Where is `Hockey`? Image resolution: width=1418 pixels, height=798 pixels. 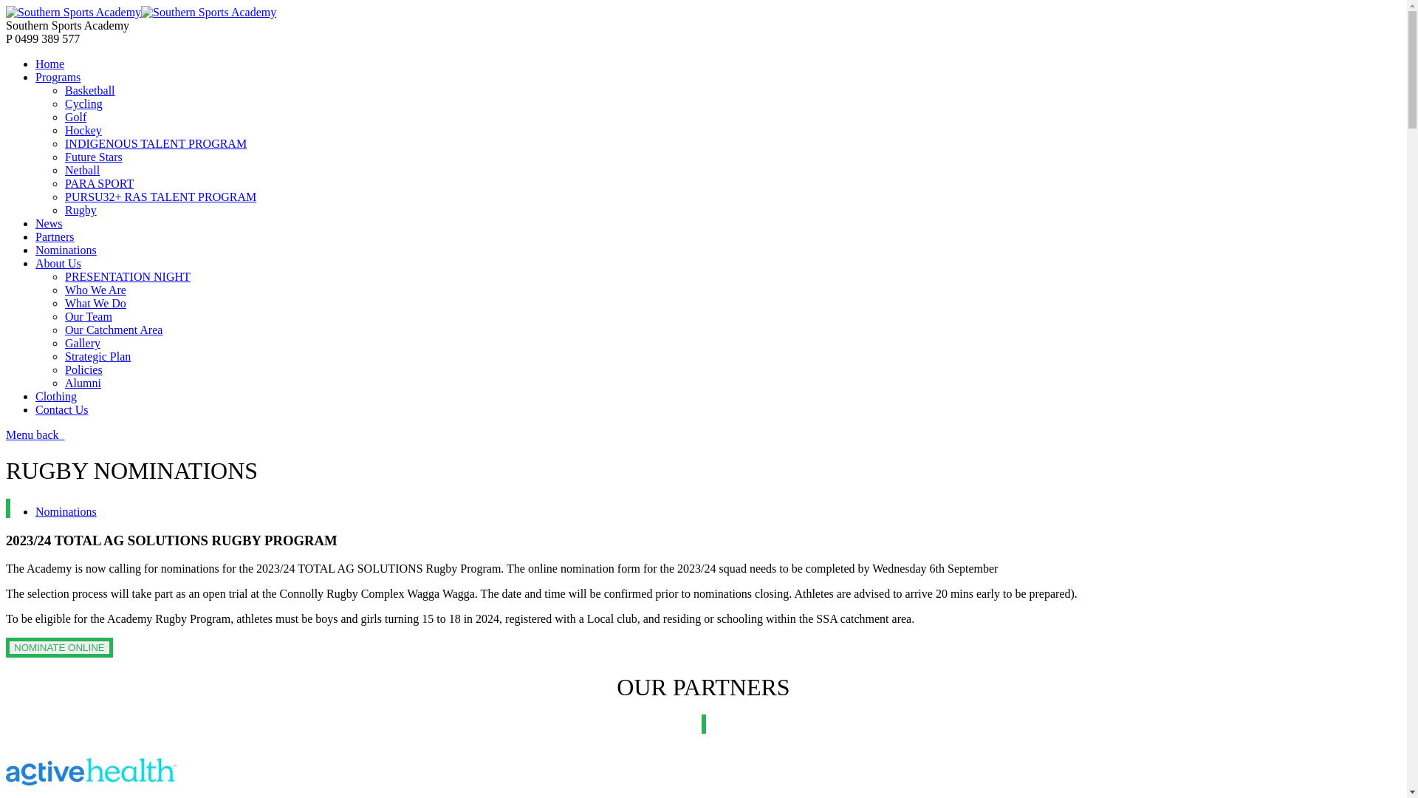
Hockey is located at coordinates (83, 130).